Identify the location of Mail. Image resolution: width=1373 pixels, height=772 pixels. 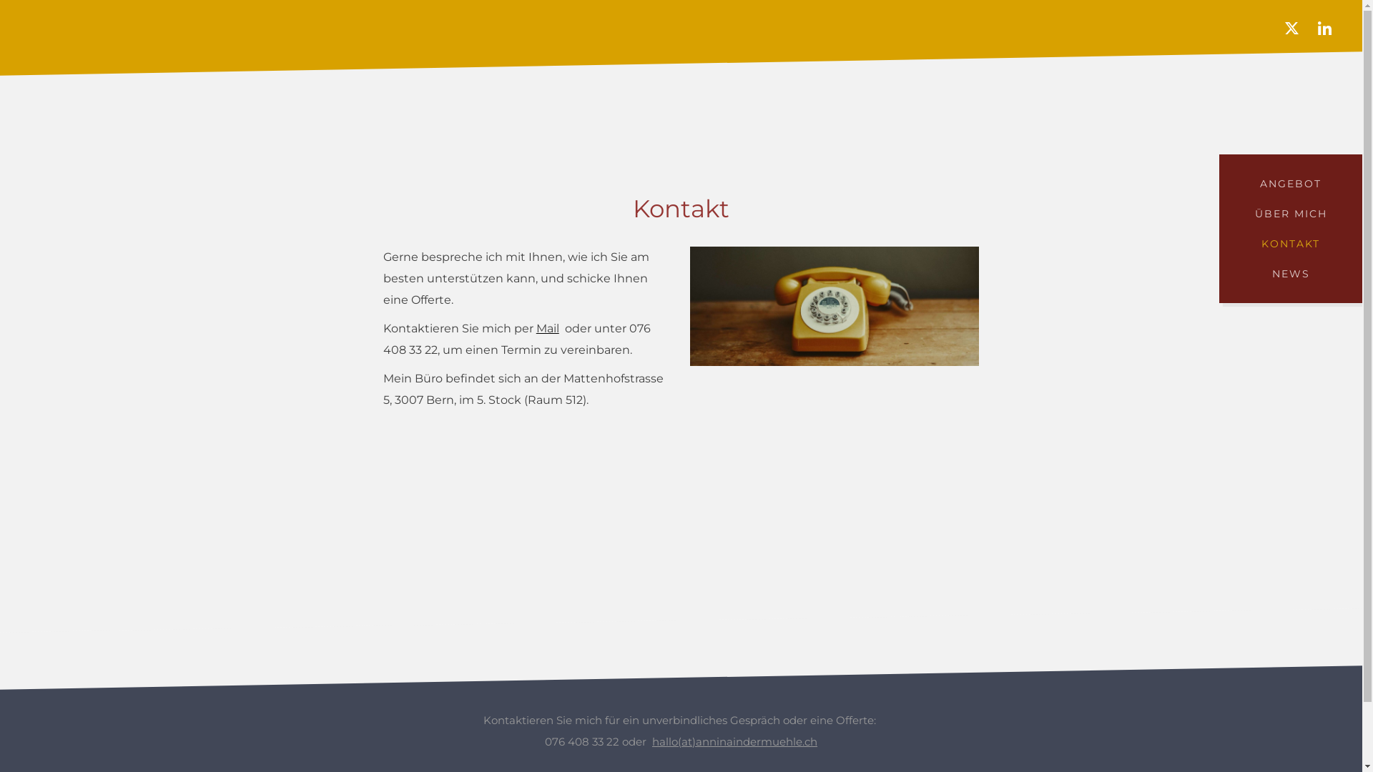
(548, 329).